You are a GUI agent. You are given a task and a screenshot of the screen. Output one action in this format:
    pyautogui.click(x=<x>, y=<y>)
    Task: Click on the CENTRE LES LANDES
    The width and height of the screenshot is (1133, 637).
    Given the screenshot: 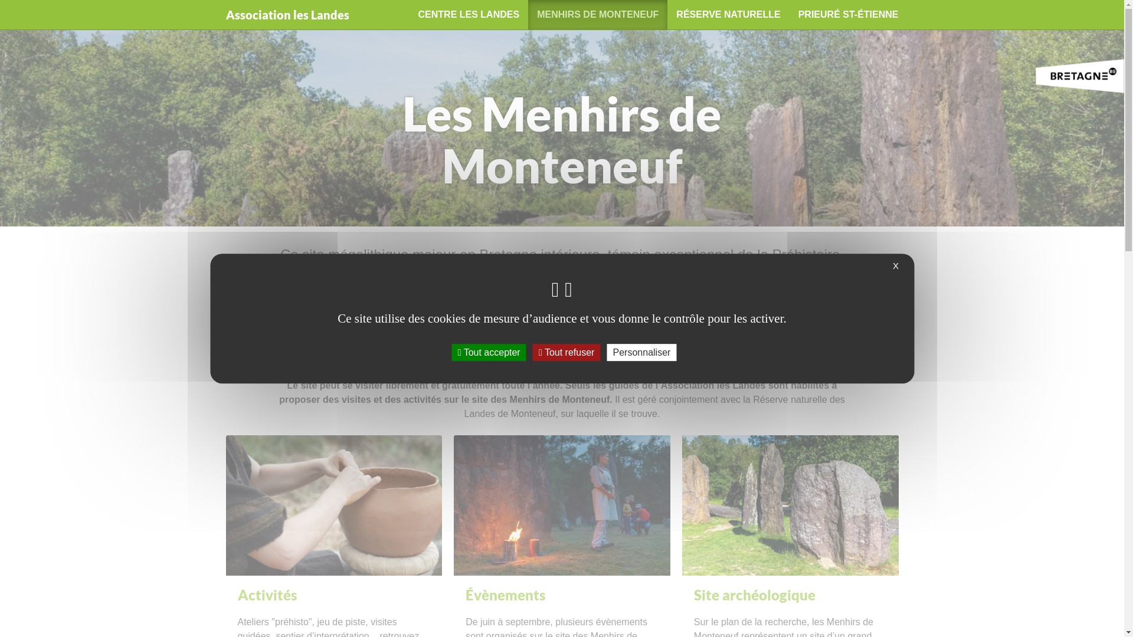 What is the action you would take?
    pyautogui.click(x=469, y=15)
    